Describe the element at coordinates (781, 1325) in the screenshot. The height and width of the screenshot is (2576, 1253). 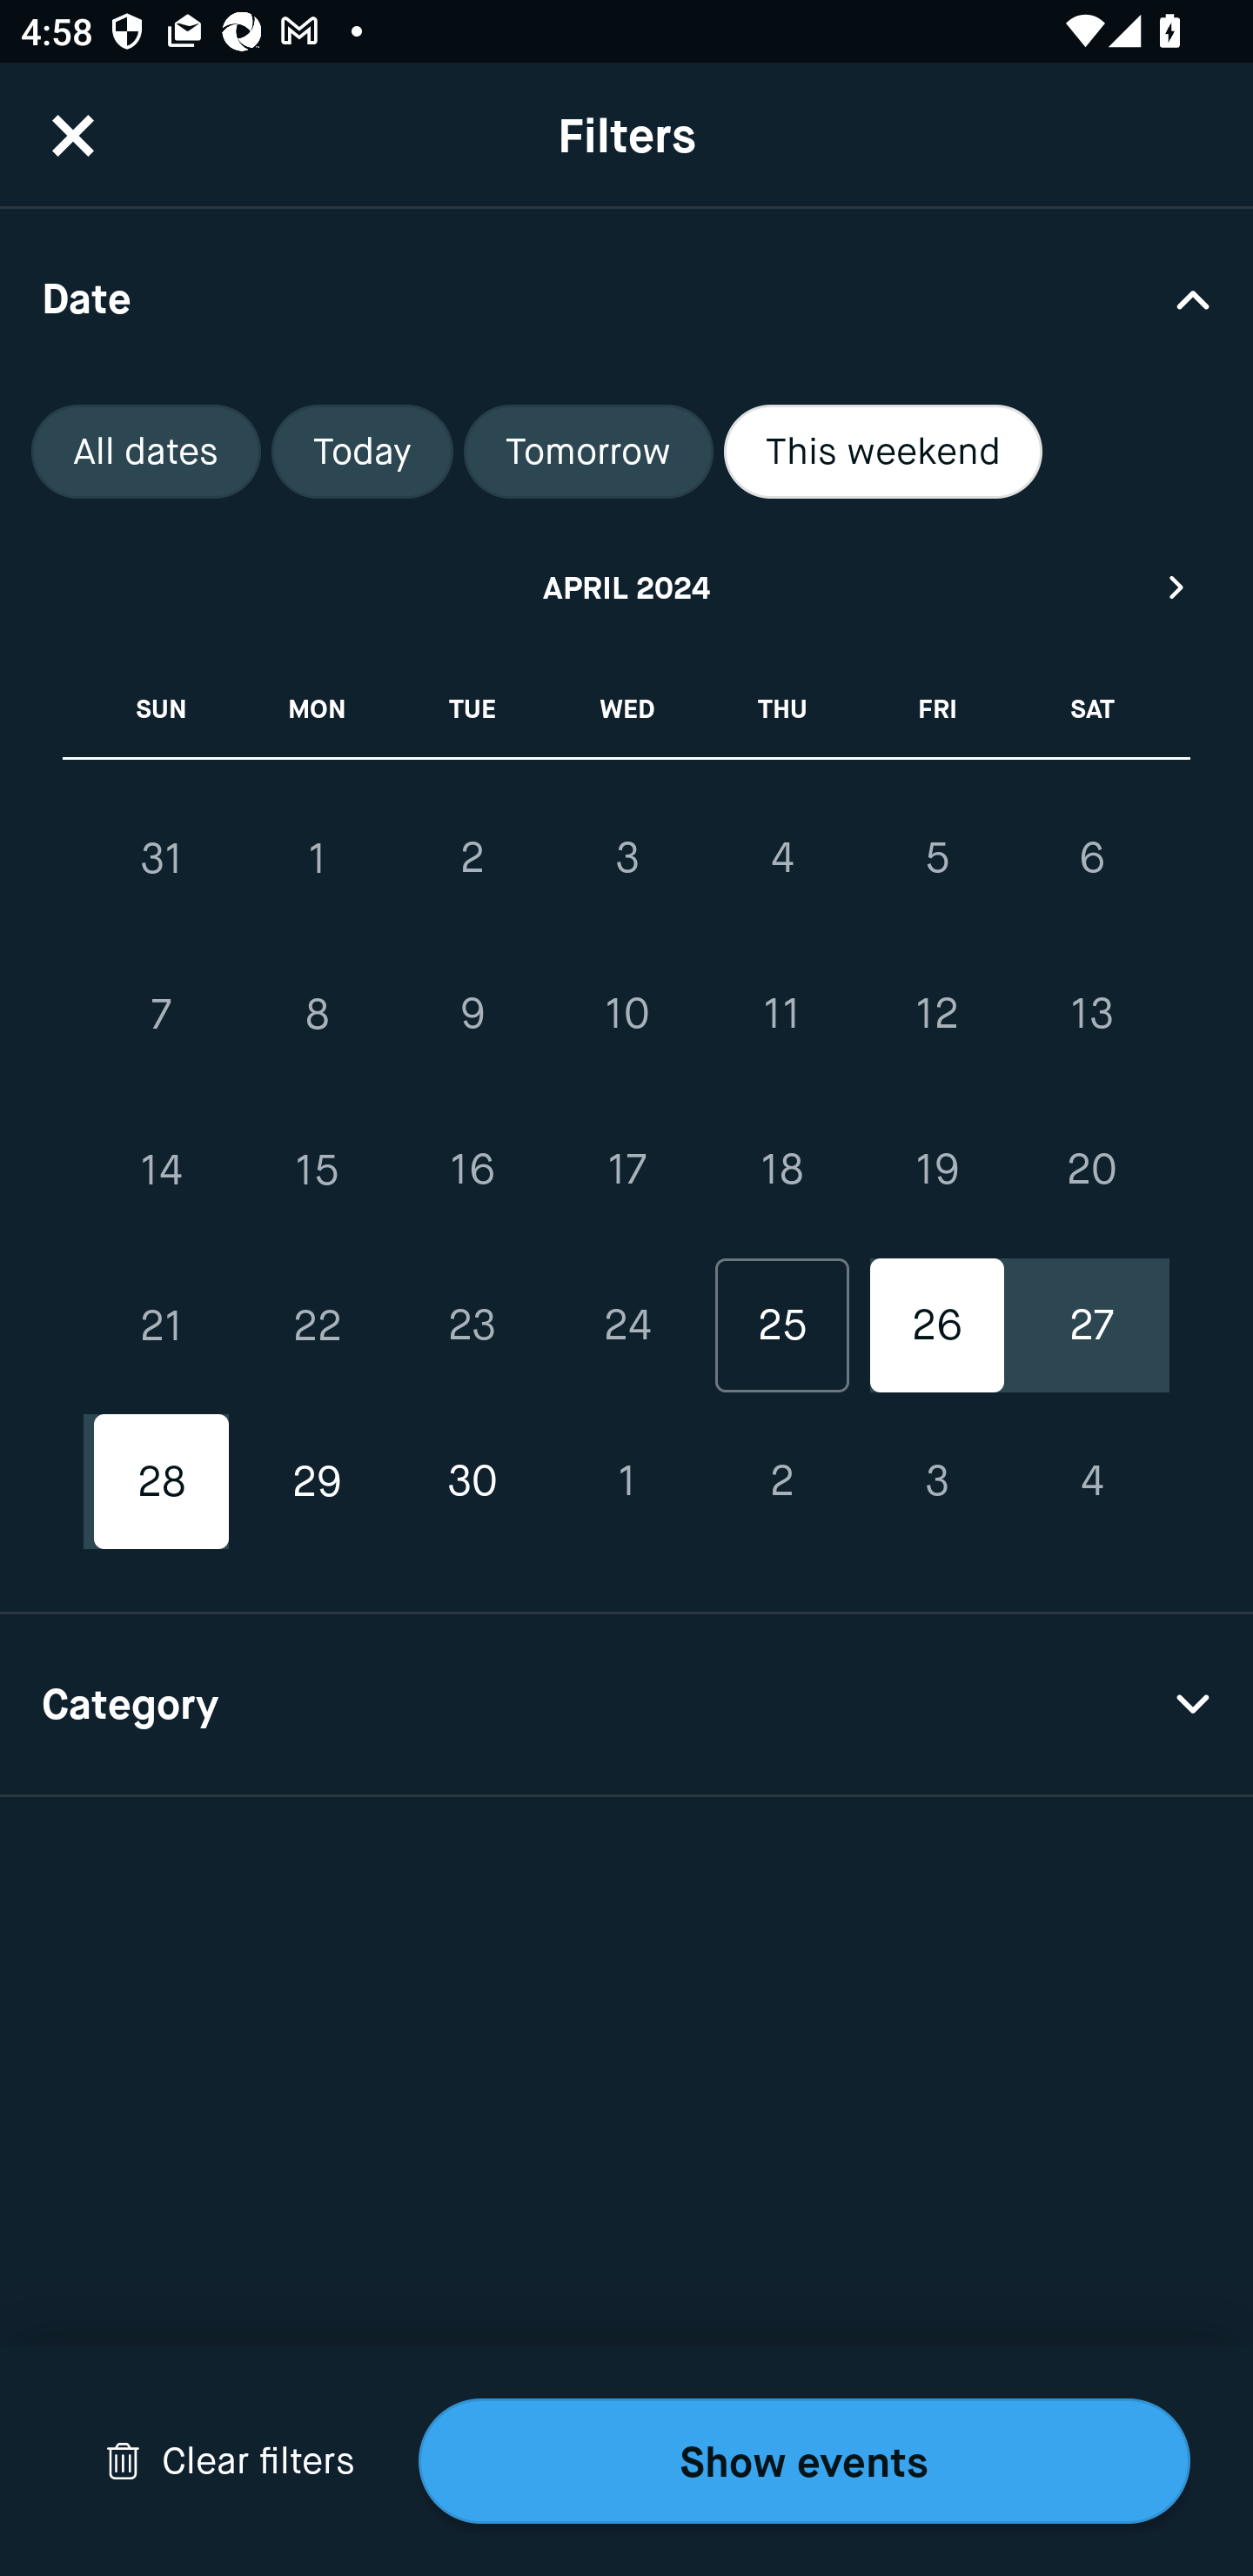
I see `25` at that location.